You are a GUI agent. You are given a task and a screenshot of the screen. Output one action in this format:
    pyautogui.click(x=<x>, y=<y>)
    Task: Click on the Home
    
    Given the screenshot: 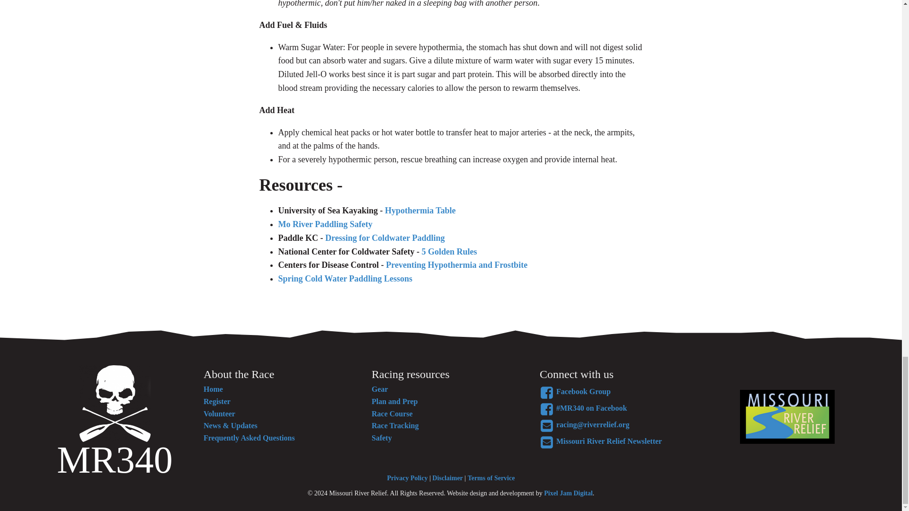 What is the action you would take?
    pyautogui.click(x=249, y=389)
    